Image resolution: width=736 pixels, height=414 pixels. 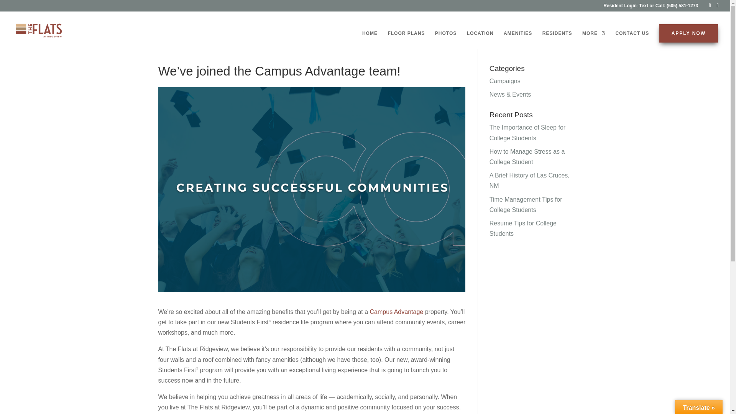 I want to click on MORE, so click(x=593, y=39).